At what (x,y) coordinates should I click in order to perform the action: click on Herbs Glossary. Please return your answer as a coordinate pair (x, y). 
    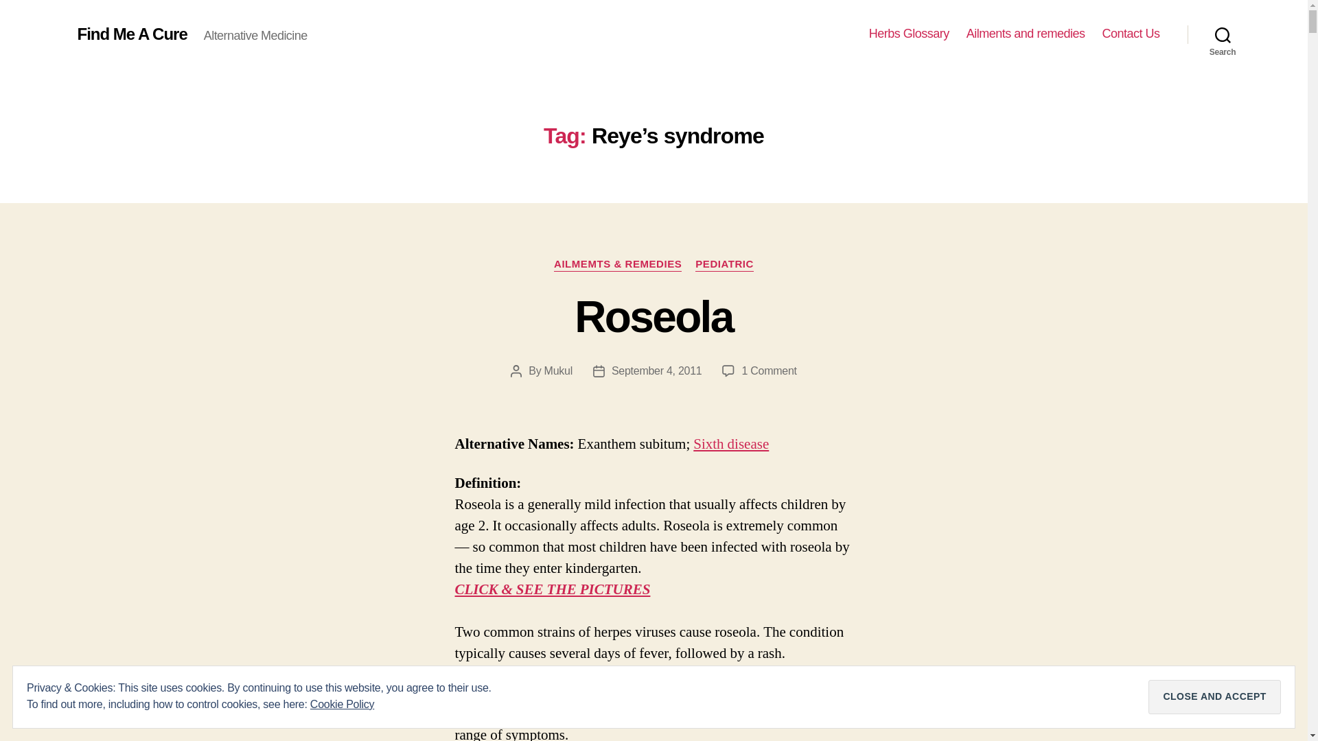
    Looking at the image, I should click on (725, 265).